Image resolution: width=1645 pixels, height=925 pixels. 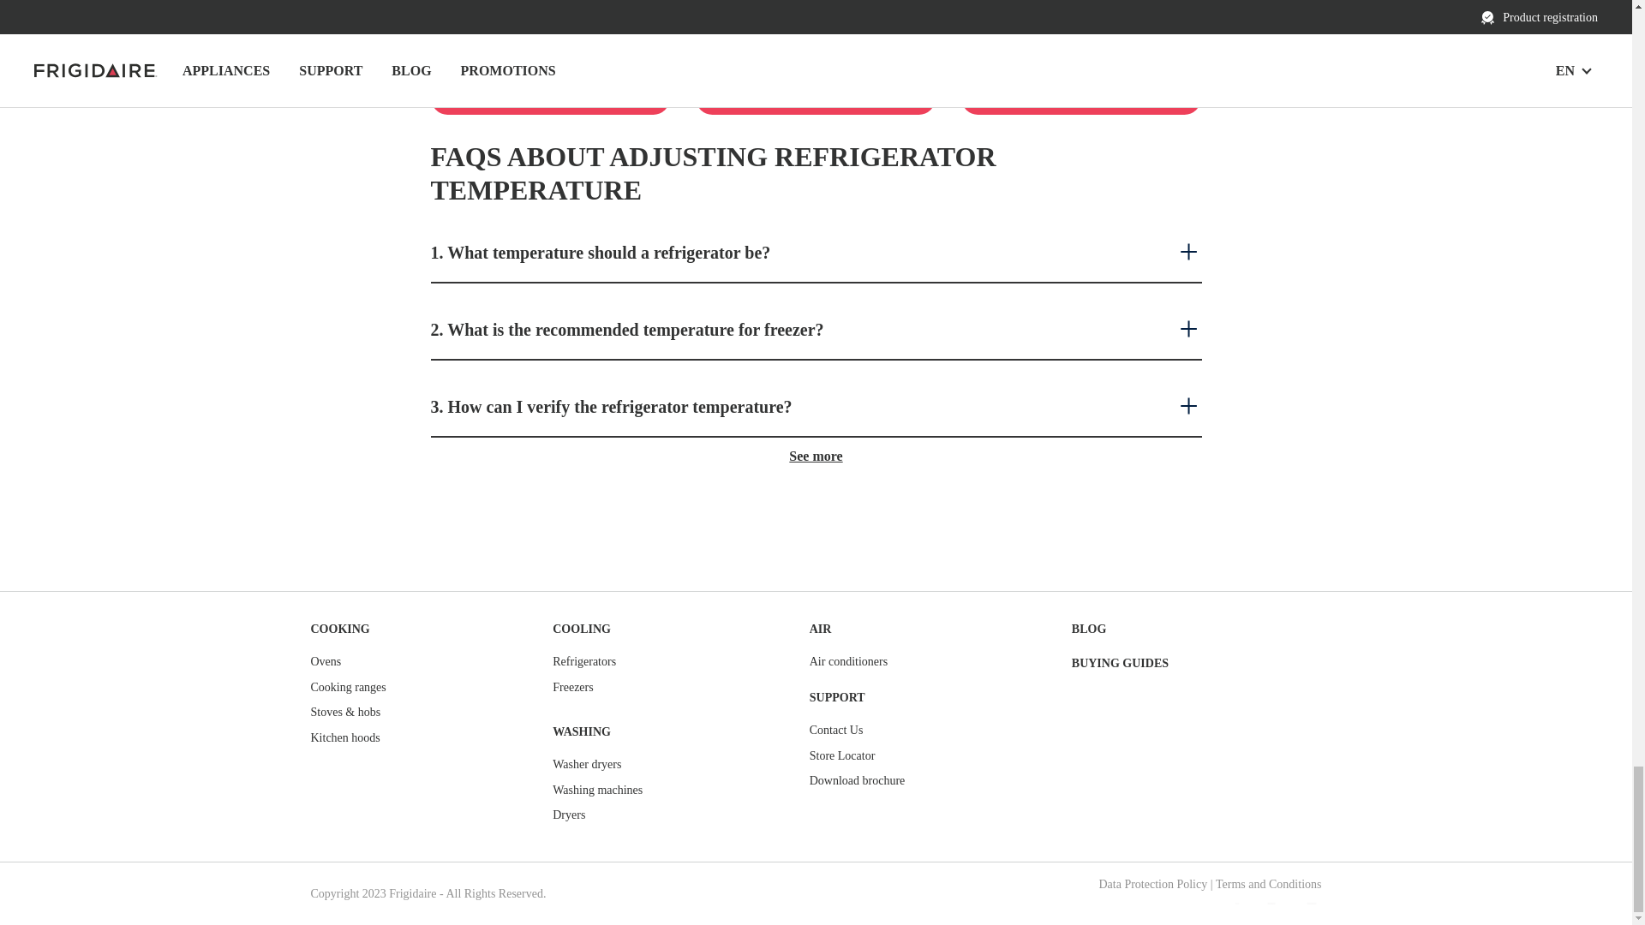 I want to click on WHERE TO BUY, so click(x=549, y=98).